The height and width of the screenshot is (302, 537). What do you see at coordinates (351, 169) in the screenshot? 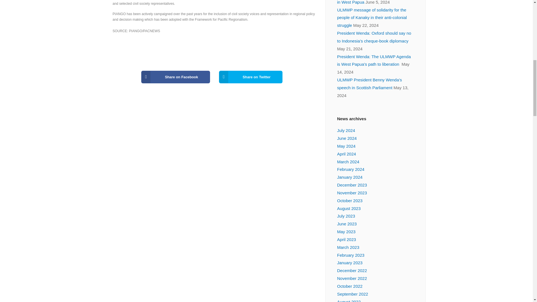
I see `February 2024` at bounding box center [351, 169].